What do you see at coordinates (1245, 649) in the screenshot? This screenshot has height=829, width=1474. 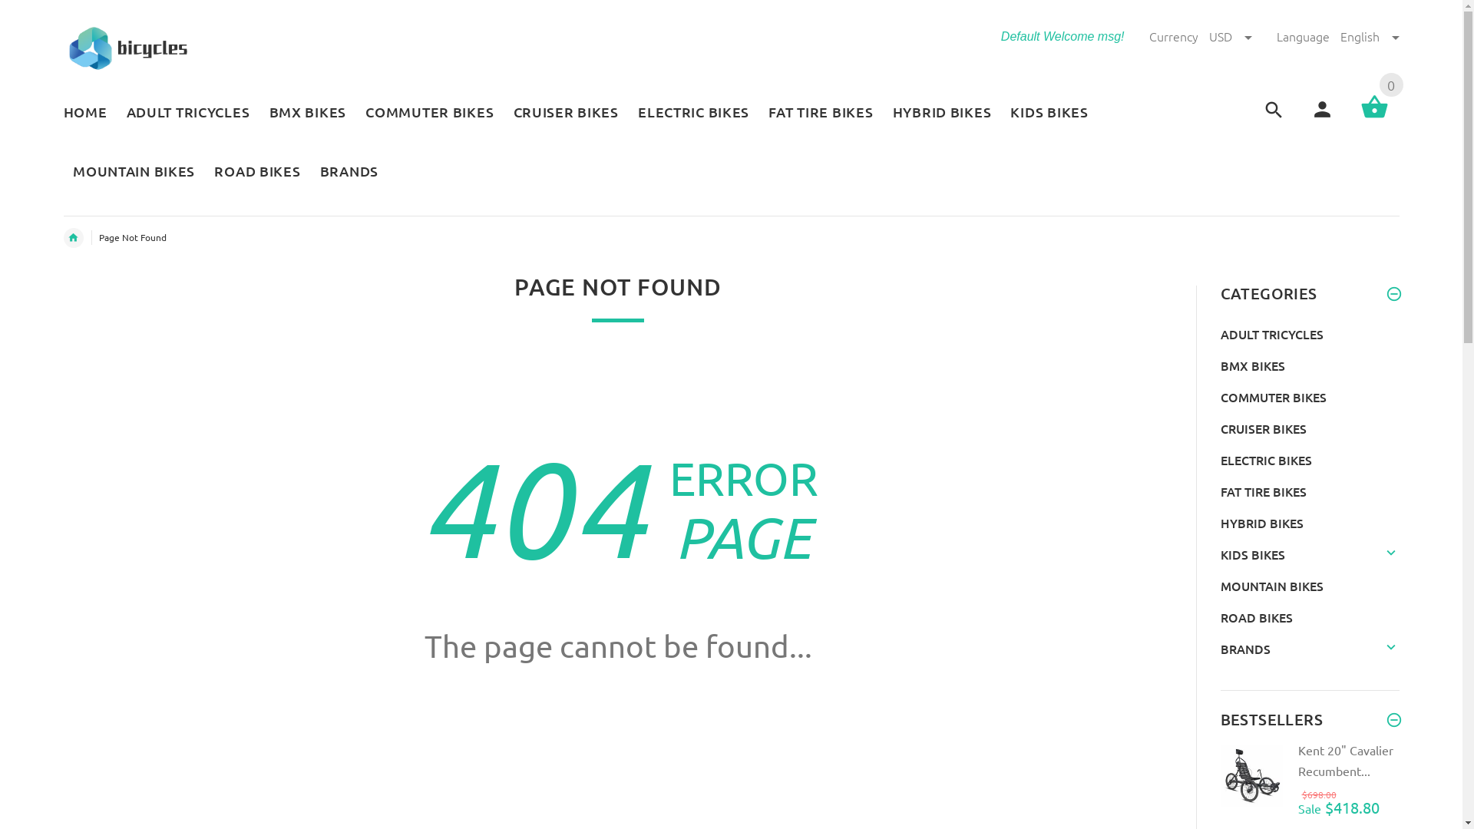 I see `BRANDS` at bounding box center [1245, 649].